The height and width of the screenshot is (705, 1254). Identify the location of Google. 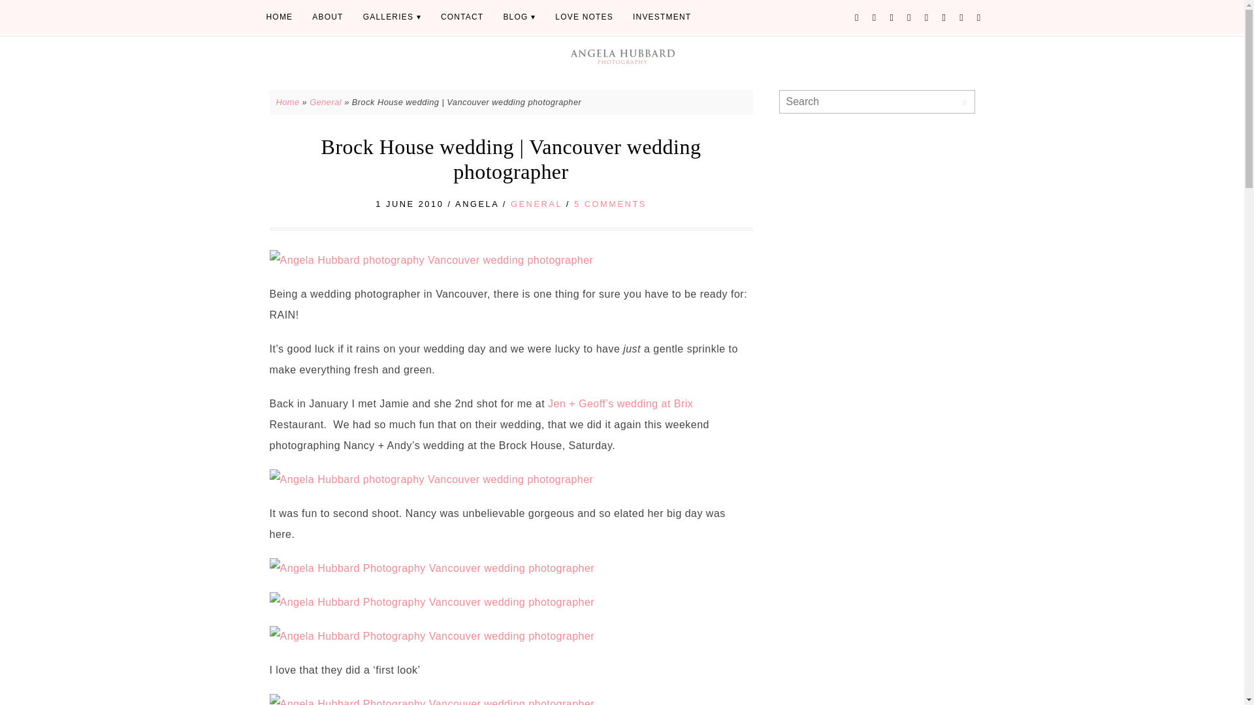
(927, 18).